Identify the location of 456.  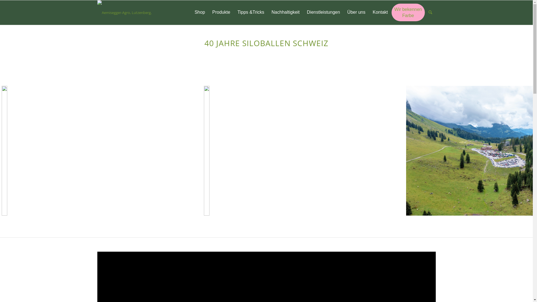
(134, 13).